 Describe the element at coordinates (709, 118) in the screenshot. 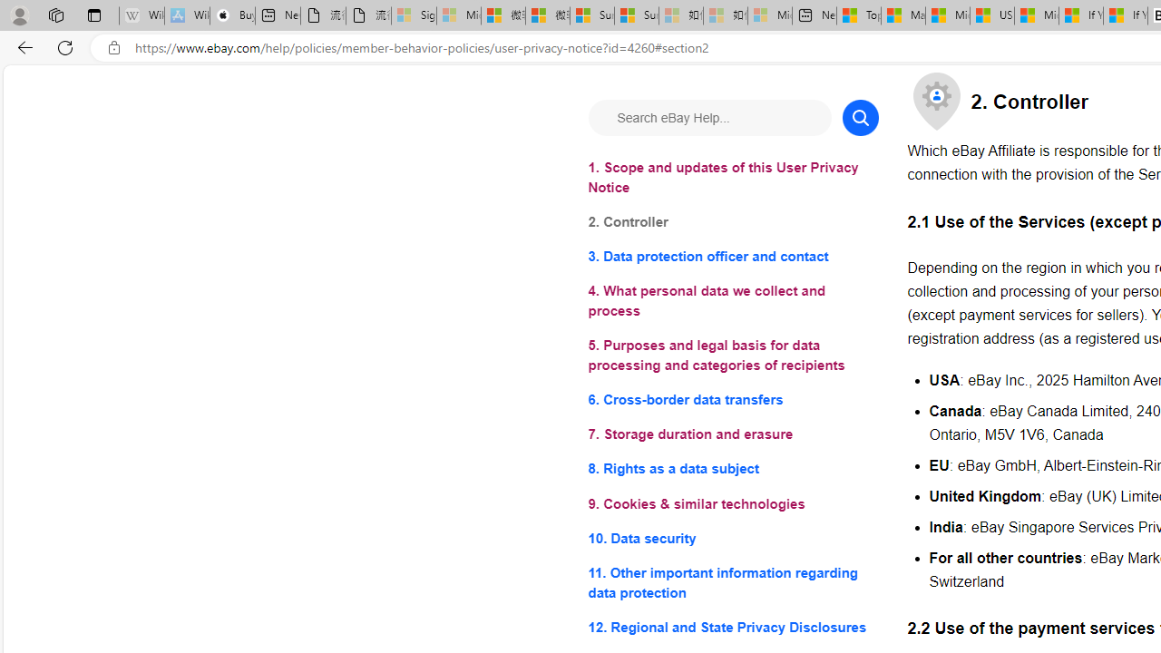

I see `Search eBay Help...` at that location.